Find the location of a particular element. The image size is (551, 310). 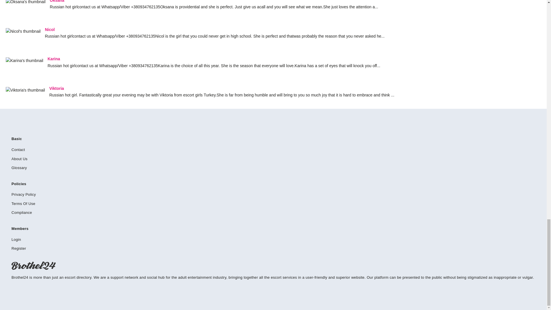

Viktoria is located at coordinates (17, 88).